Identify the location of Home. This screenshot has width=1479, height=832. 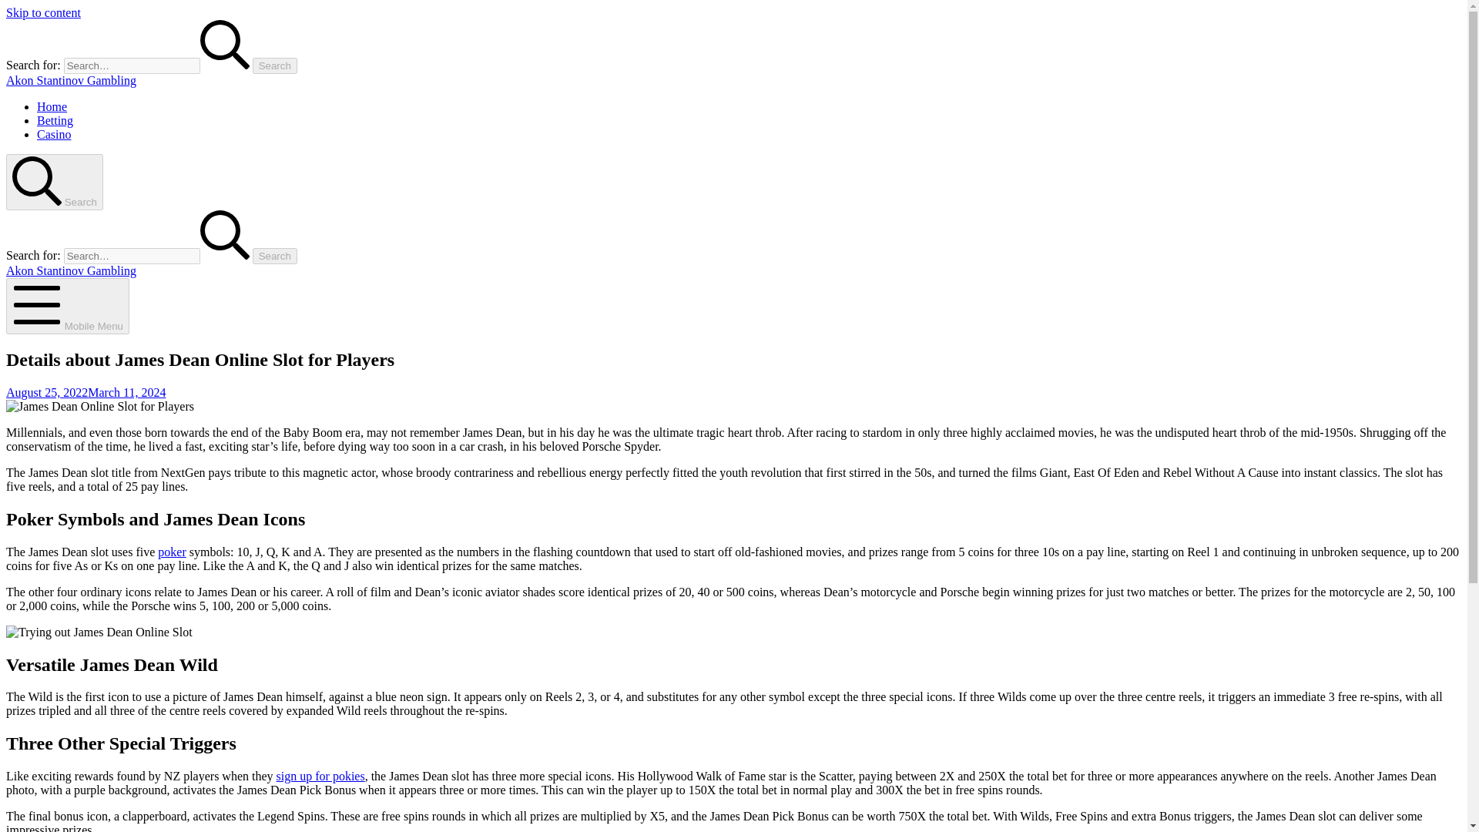
(52, 106).